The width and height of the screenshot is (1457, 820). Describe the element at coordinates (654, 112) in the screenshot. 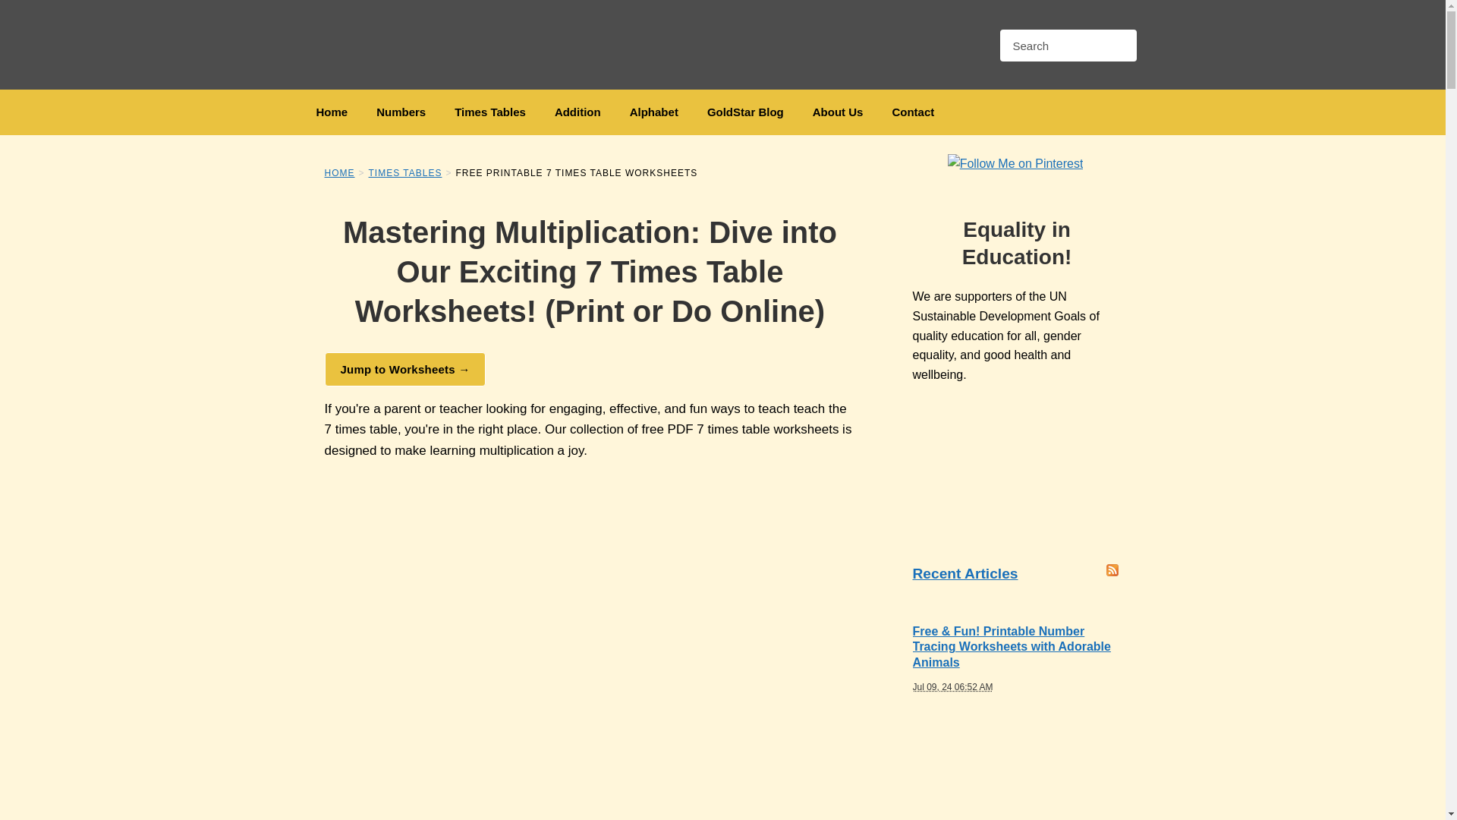

I see `Alphabet` at that location.